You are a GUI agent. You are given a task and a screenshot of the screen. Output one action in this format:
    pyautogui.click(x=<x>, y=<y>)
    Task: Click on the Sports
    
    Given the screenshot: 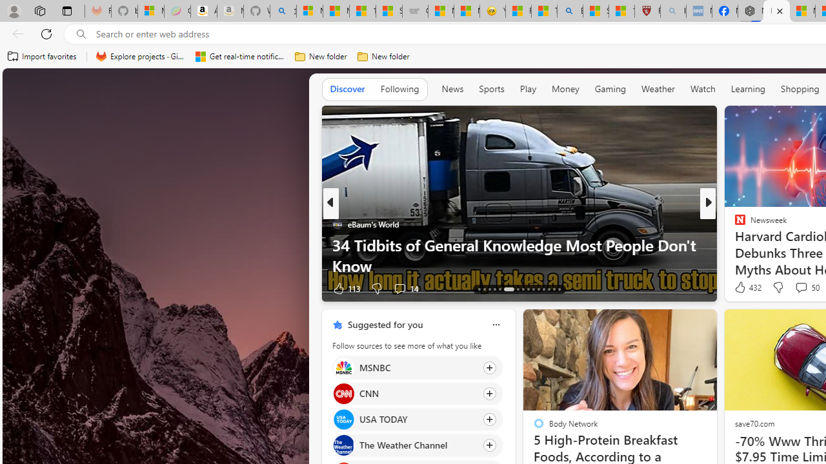 What is the action you would take?
    pyautogui.click(x=491, y=88)
    